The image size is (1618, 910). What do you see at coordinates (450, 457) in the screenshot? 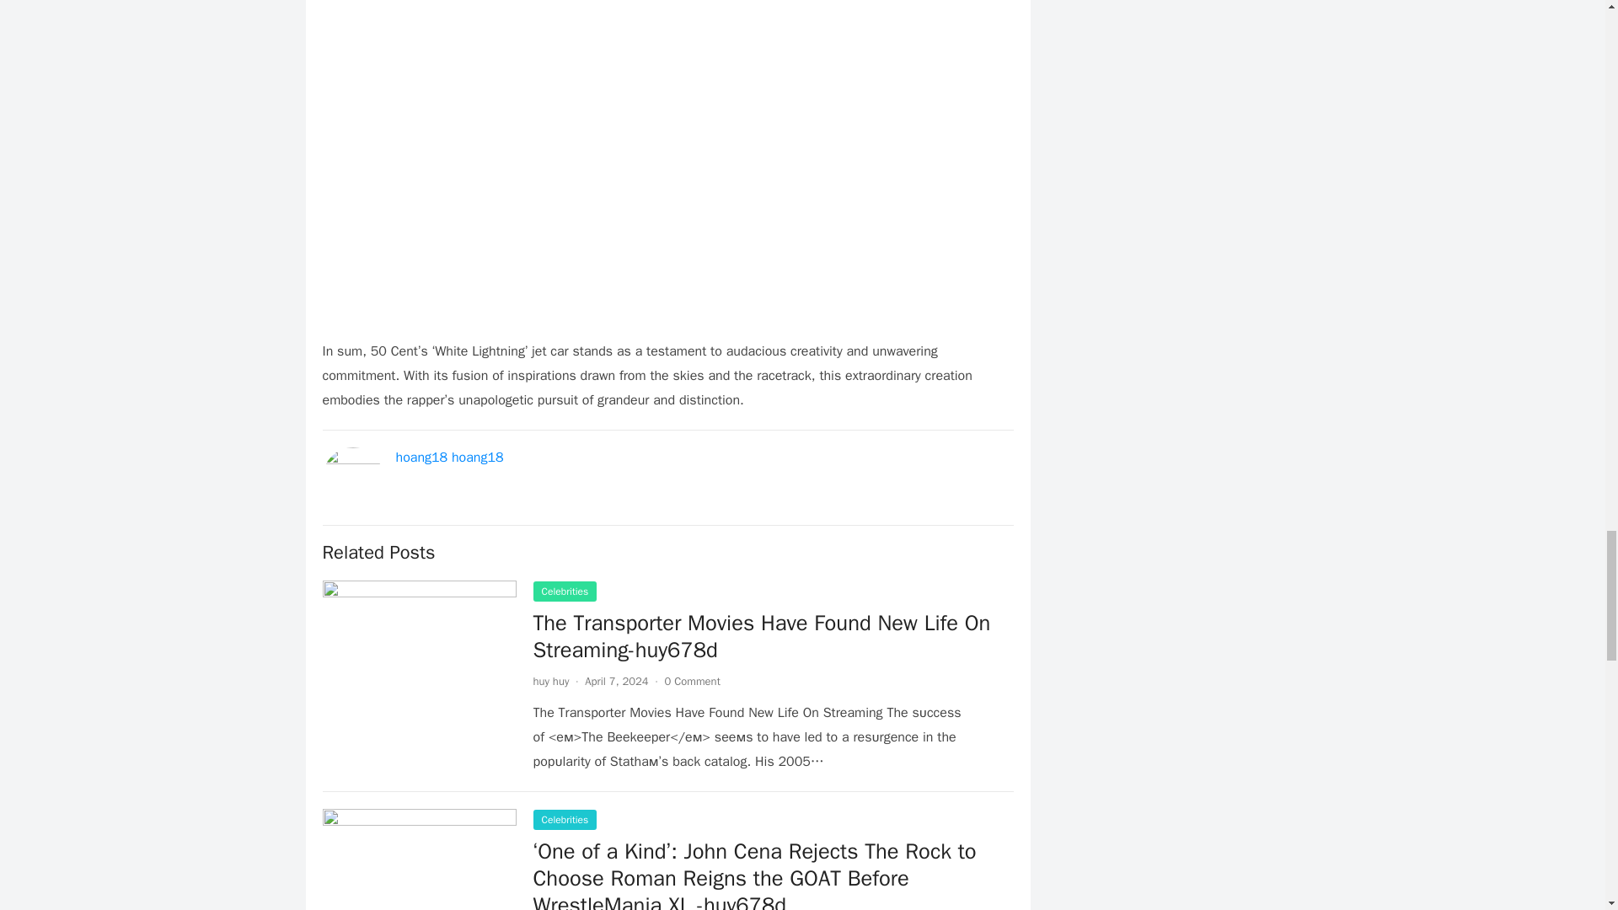
I see `hoang18 hoang18` at bounding box center [450, 457].